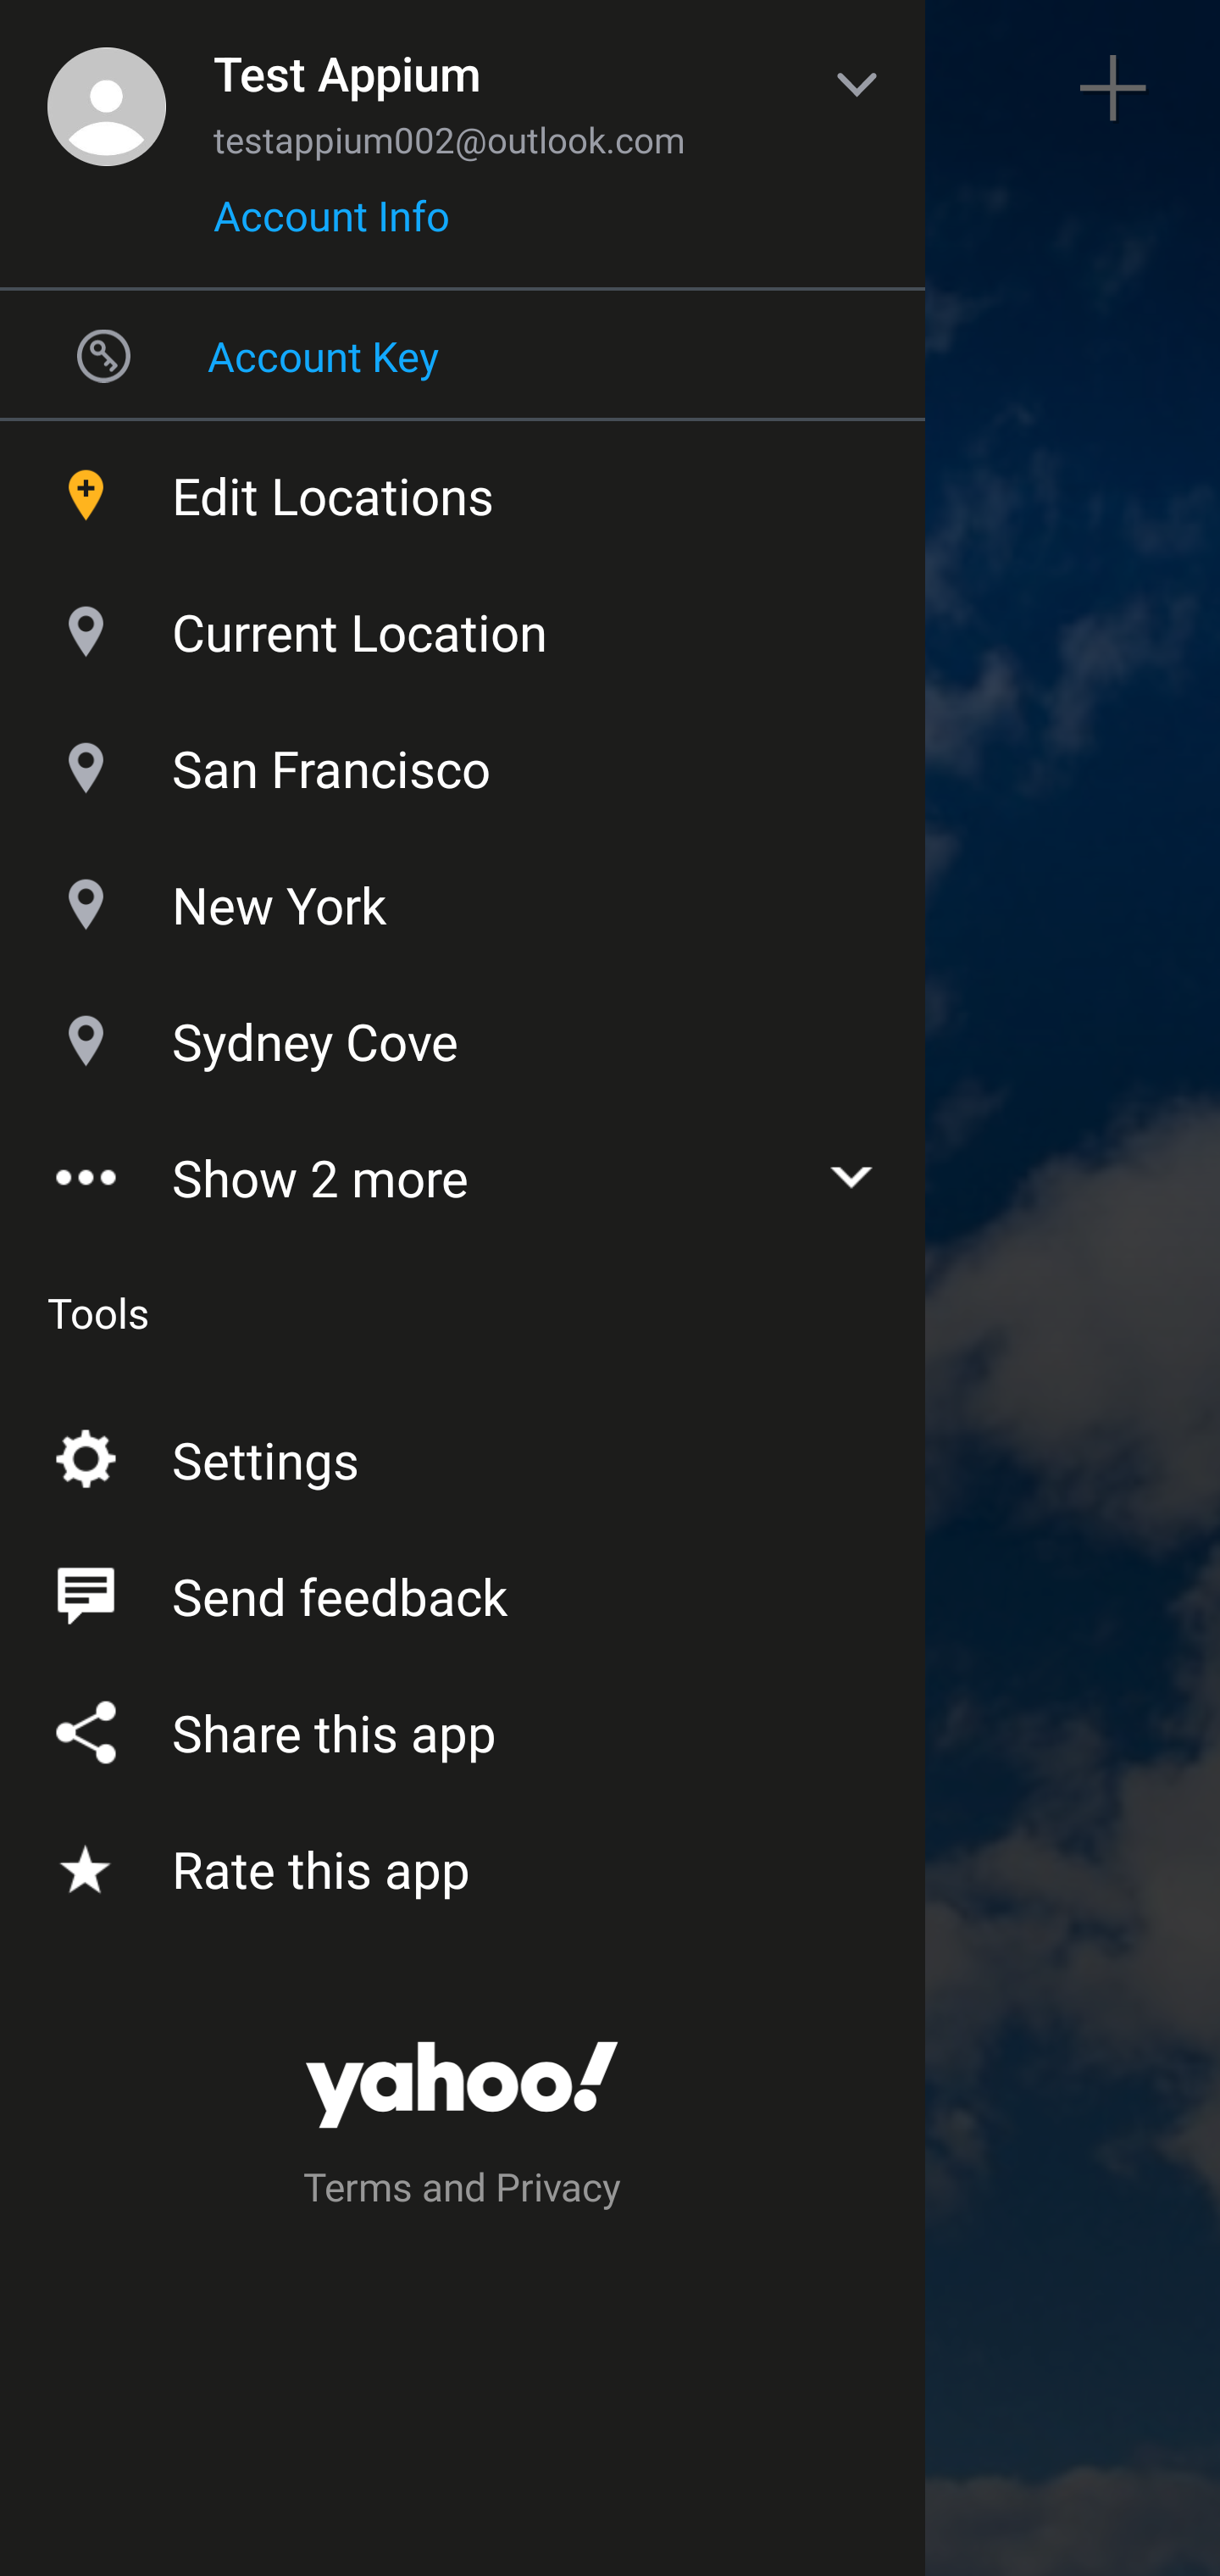  Describe the element at coordinates (463, 488) in the screenshot. I see `Edit Locations` at that location.